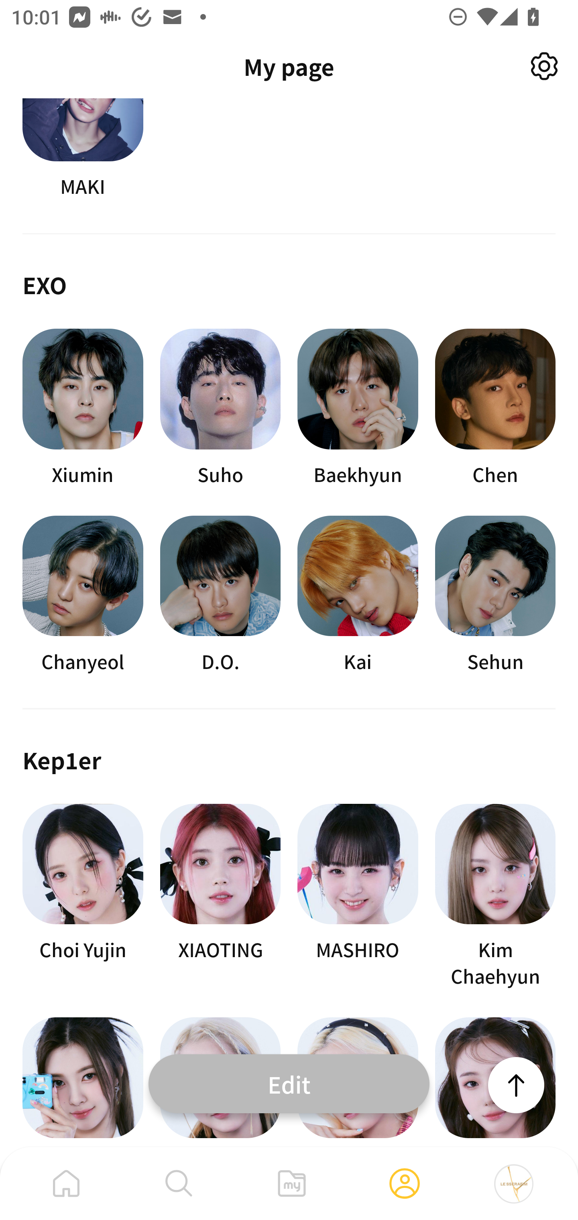  Describe the element at coordinates (83, 595) in the screenshot. I see `Chanyeol` at that location.